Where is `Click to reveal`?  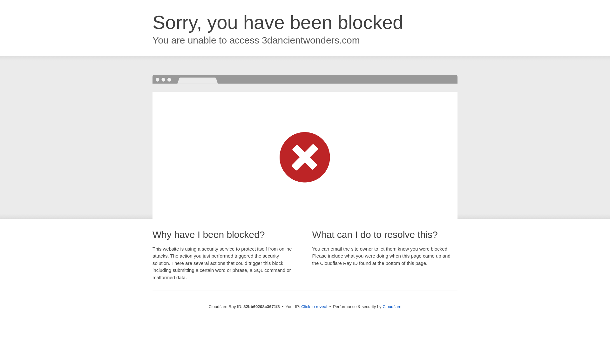 Click to reveal is located at coordinates (314, 307).